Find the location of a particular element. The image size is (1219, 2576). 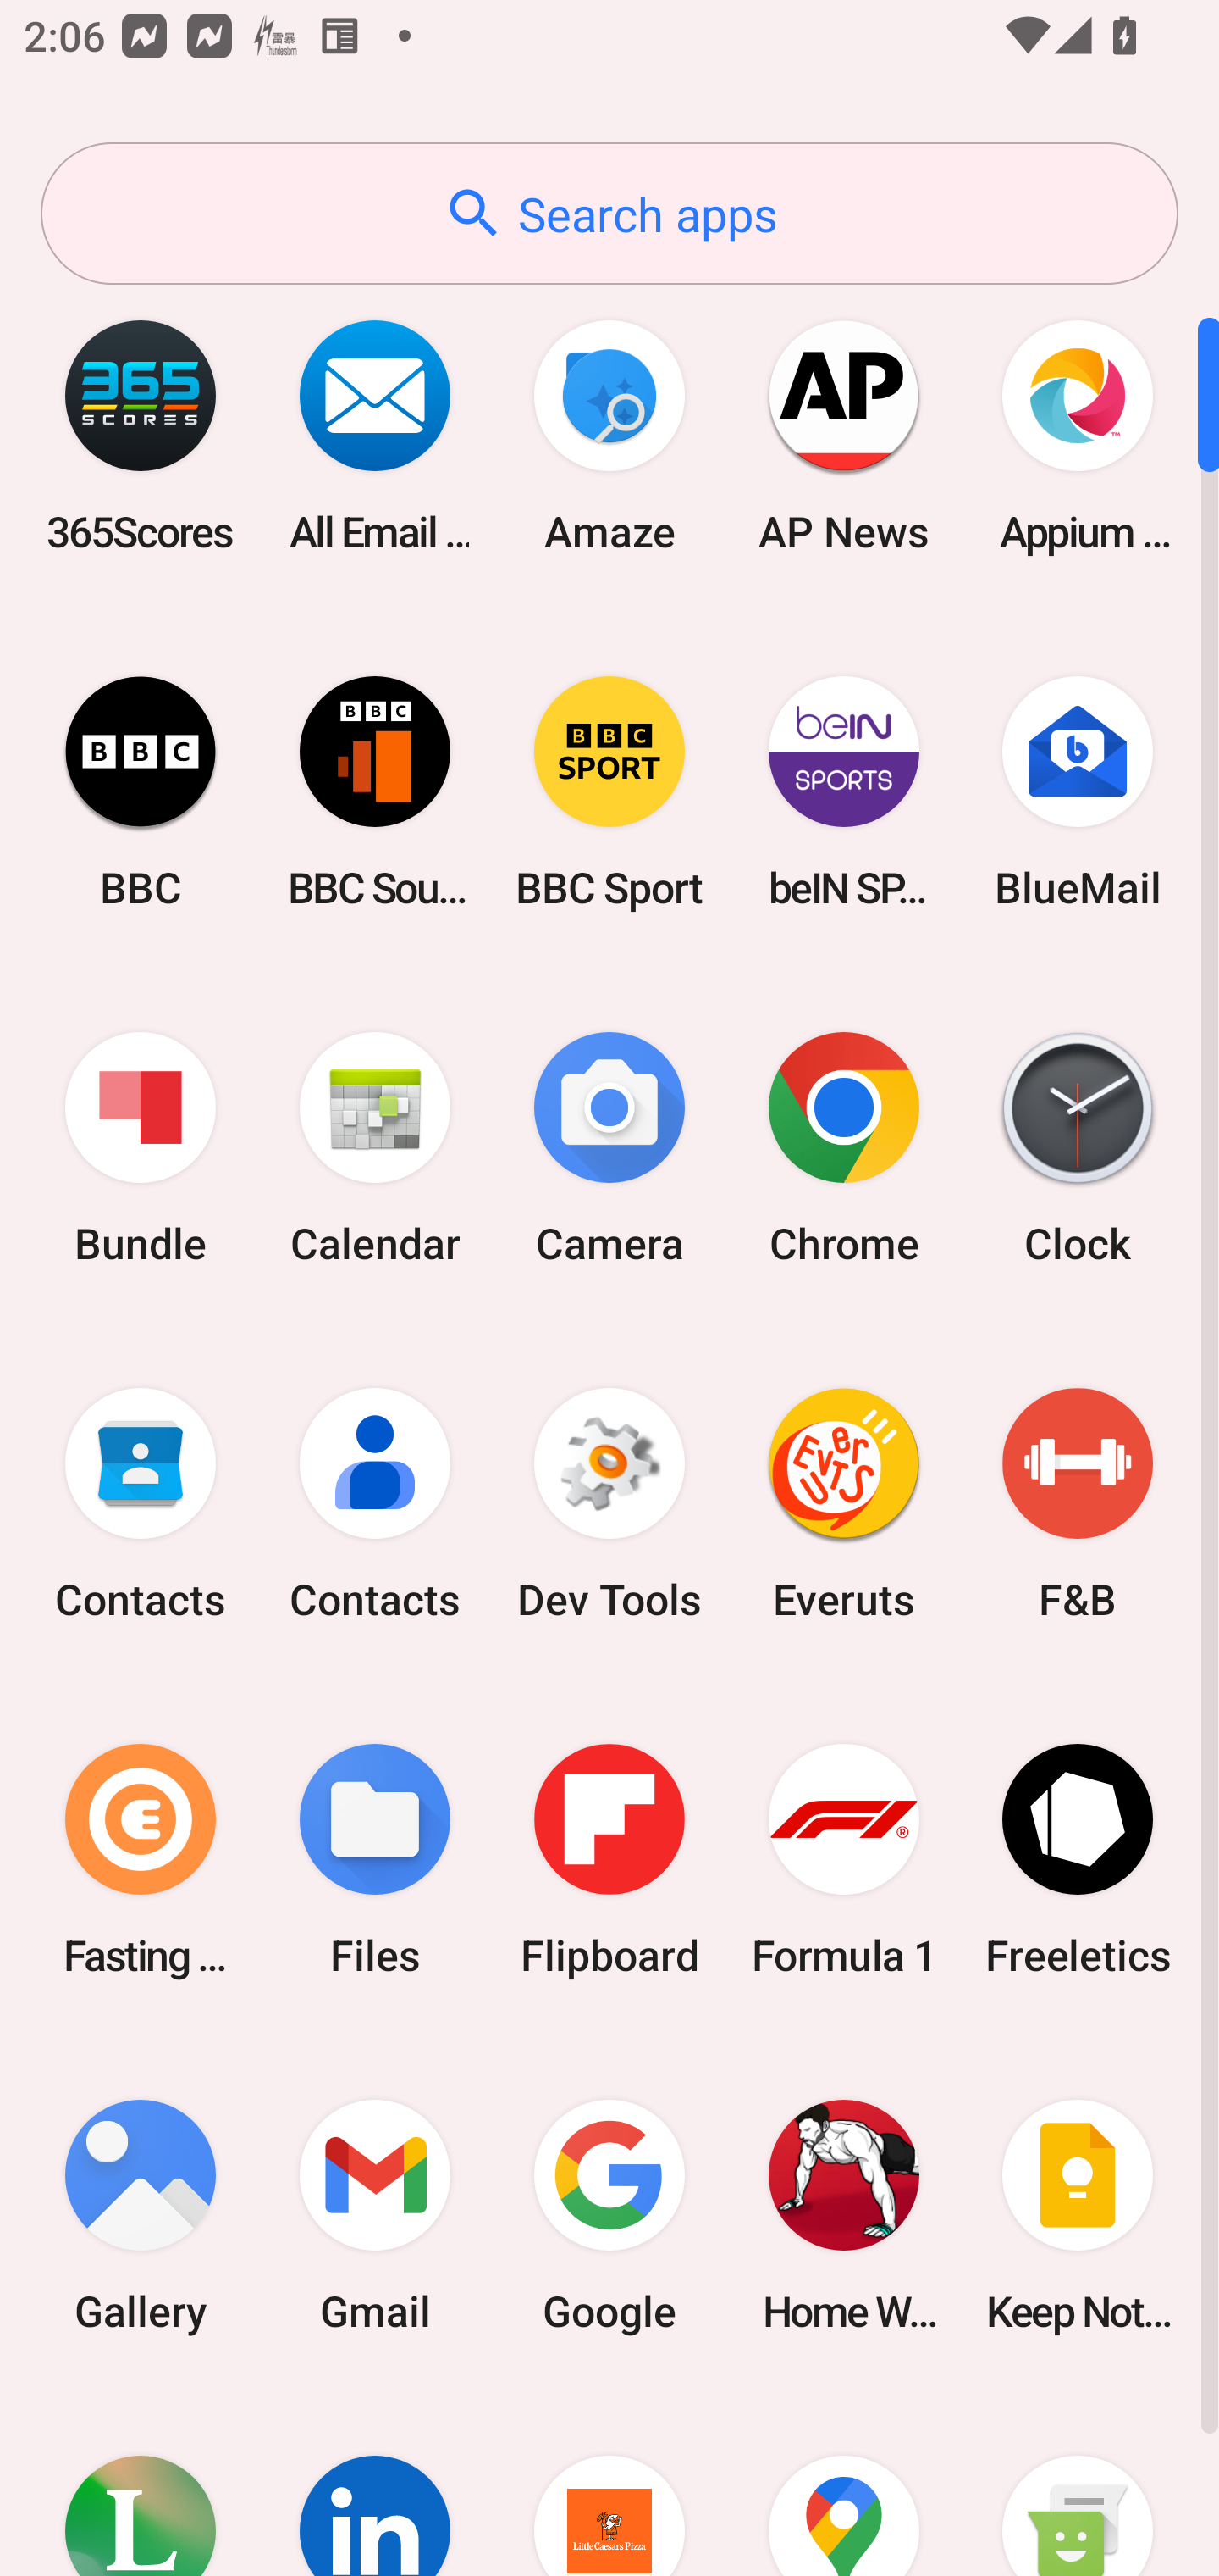

Everuts is located at coordinates (843, 1504).